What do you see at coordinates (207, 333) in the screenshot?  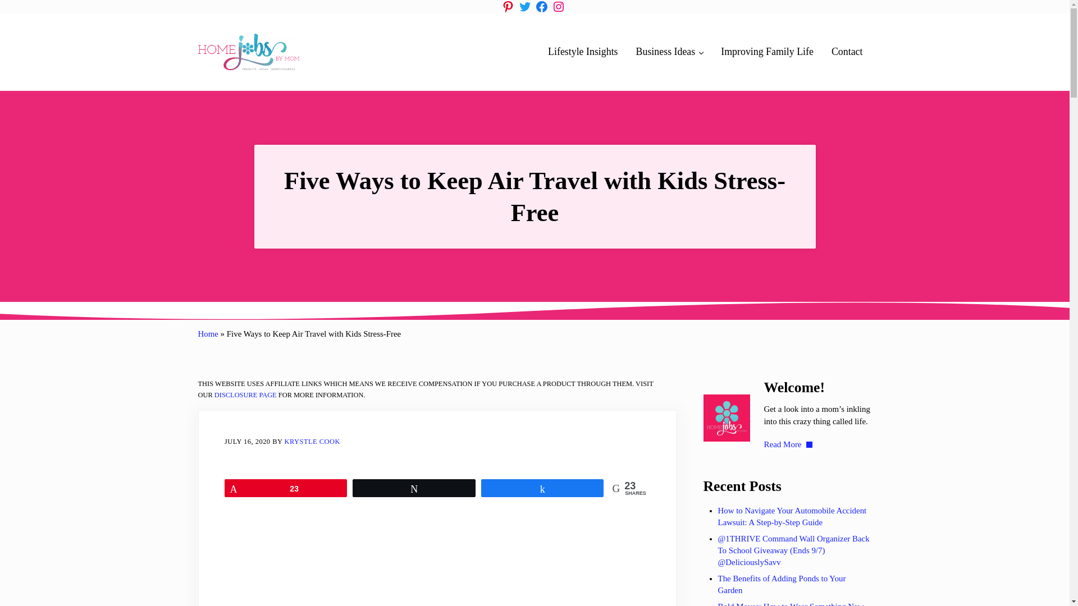 I see `Home` at bounding box center [207, 333].